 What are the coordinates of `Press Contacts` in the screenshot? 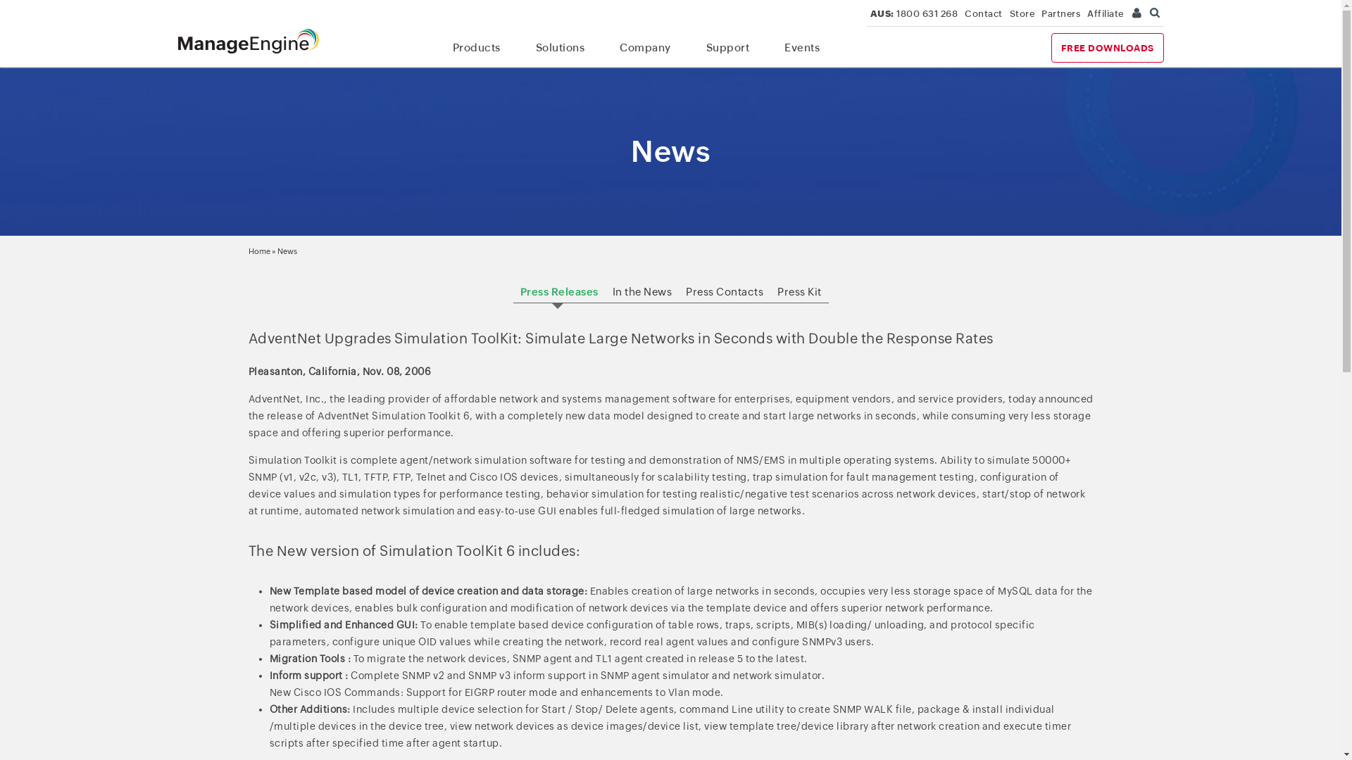 It's located at (725, 291).